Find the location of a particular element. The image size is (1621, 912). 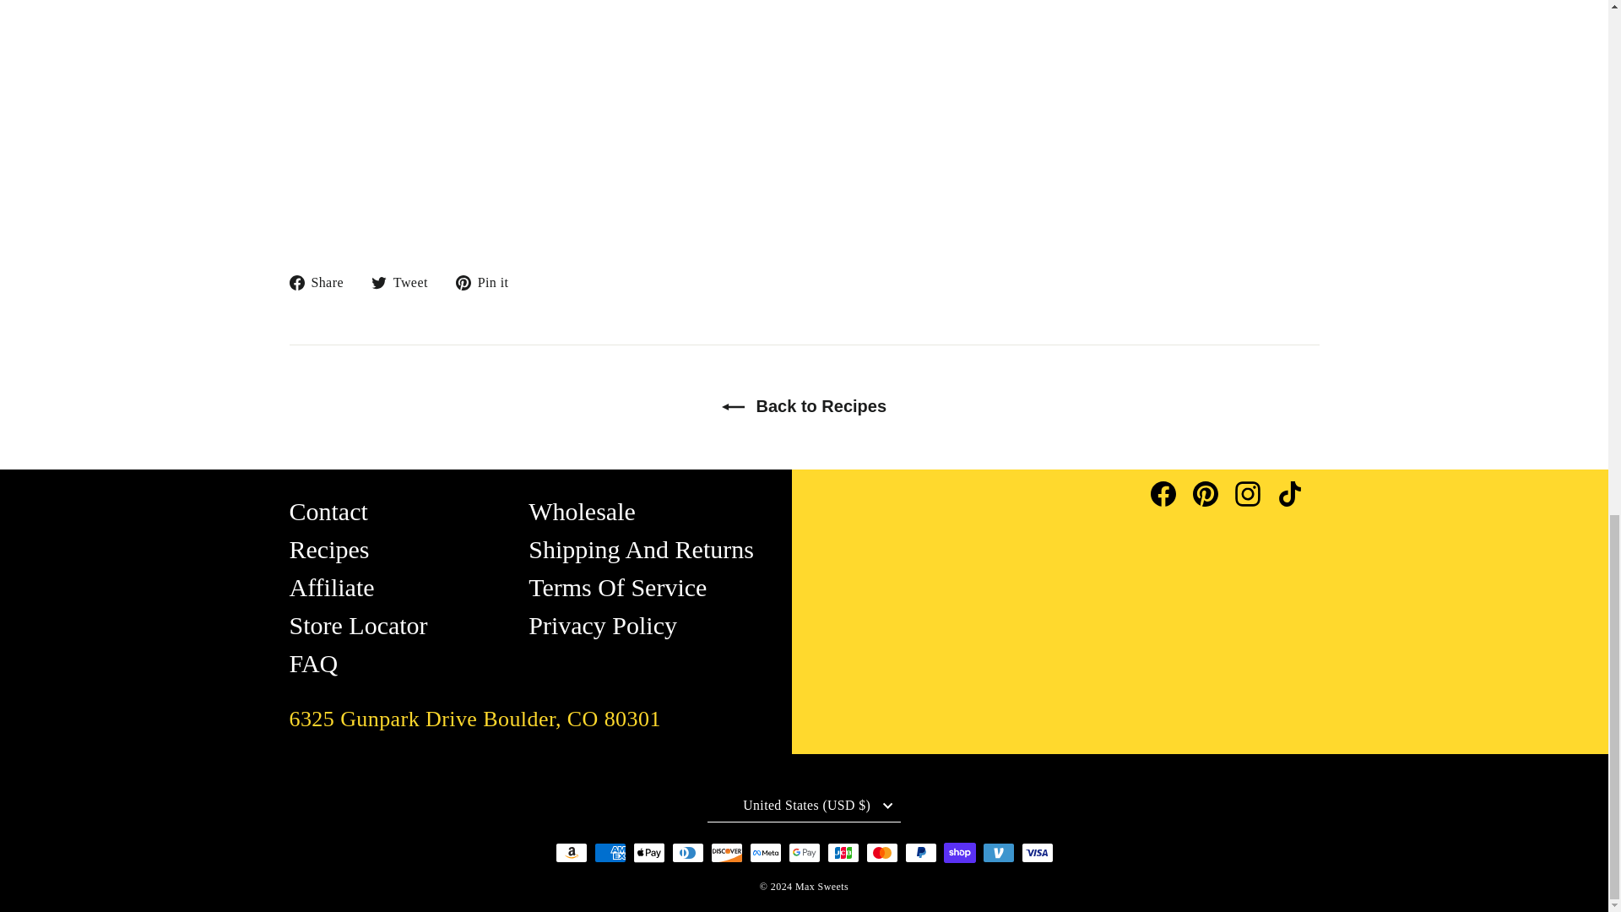

Max Sweets on Facebook is located at coordinates (1170, 491).